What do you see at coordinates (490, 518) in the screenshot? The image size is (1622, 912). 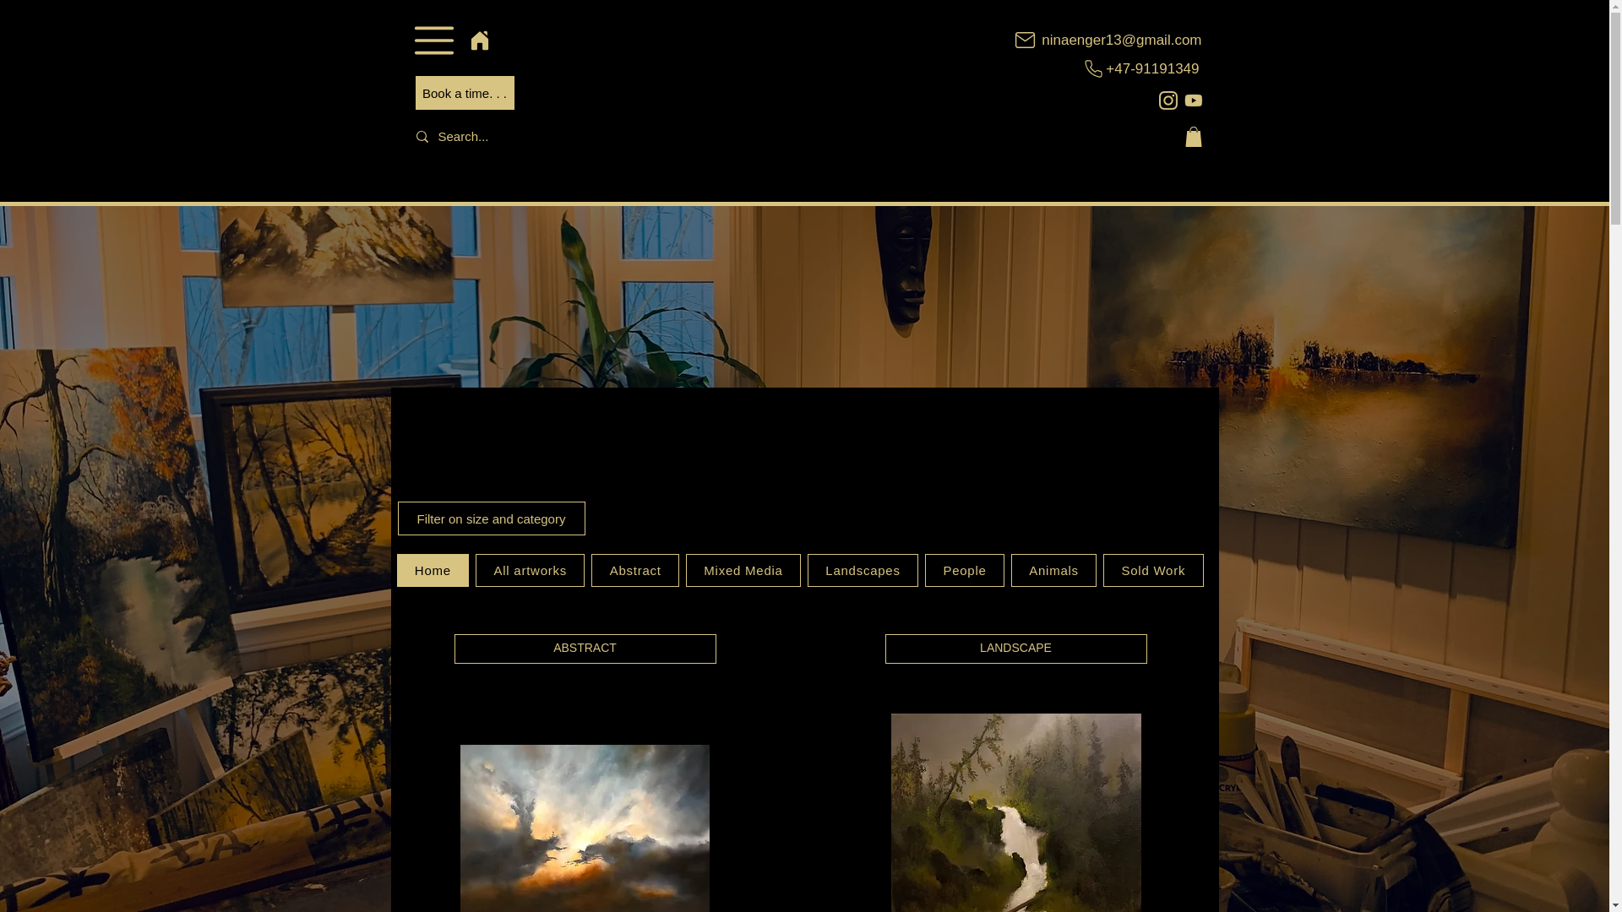 I see `Filter on size and category` at bounding box center [490, 518].